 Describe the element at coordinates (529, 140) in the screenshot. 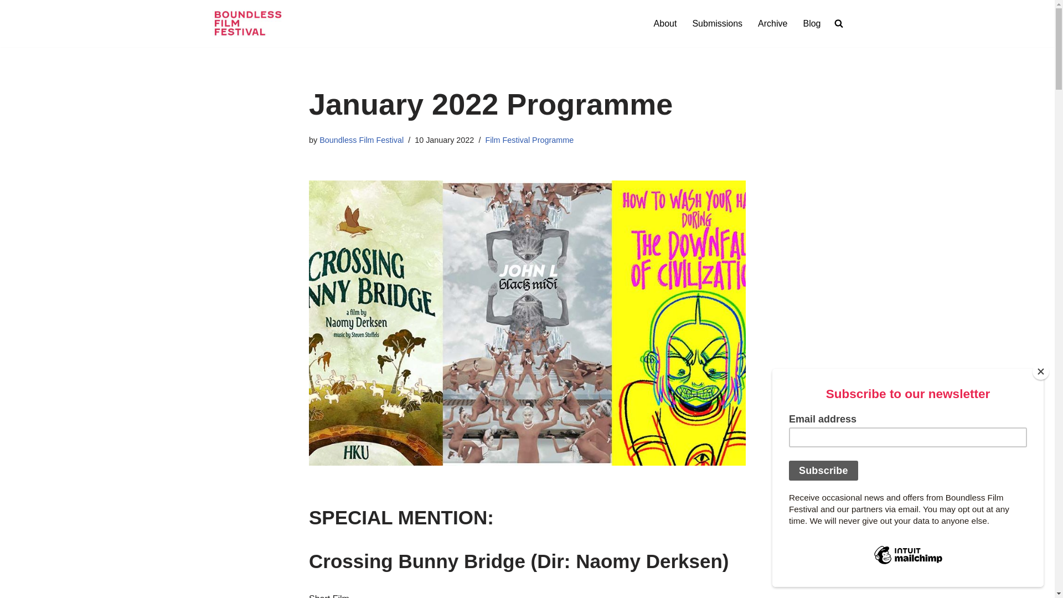

I see `Film Festival Programme` at that location.